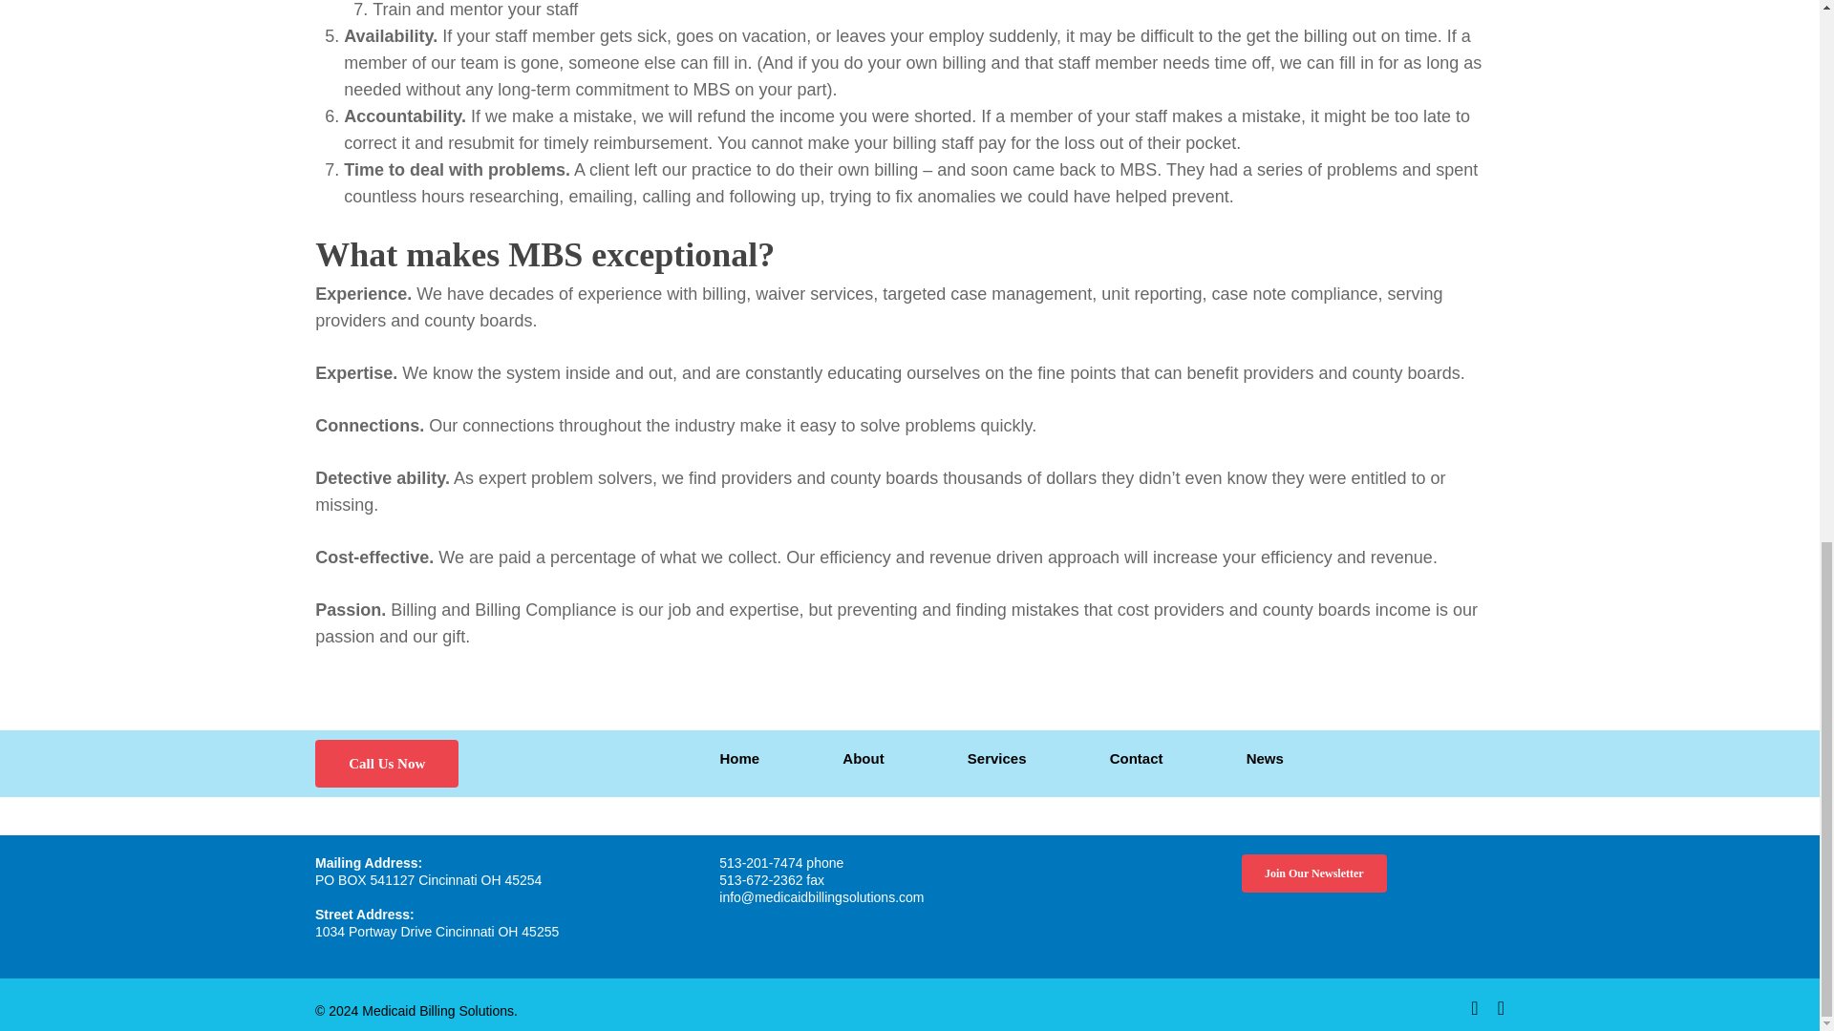 The image size is (1834, 1031). I want to click on Home, so click(740, 758).